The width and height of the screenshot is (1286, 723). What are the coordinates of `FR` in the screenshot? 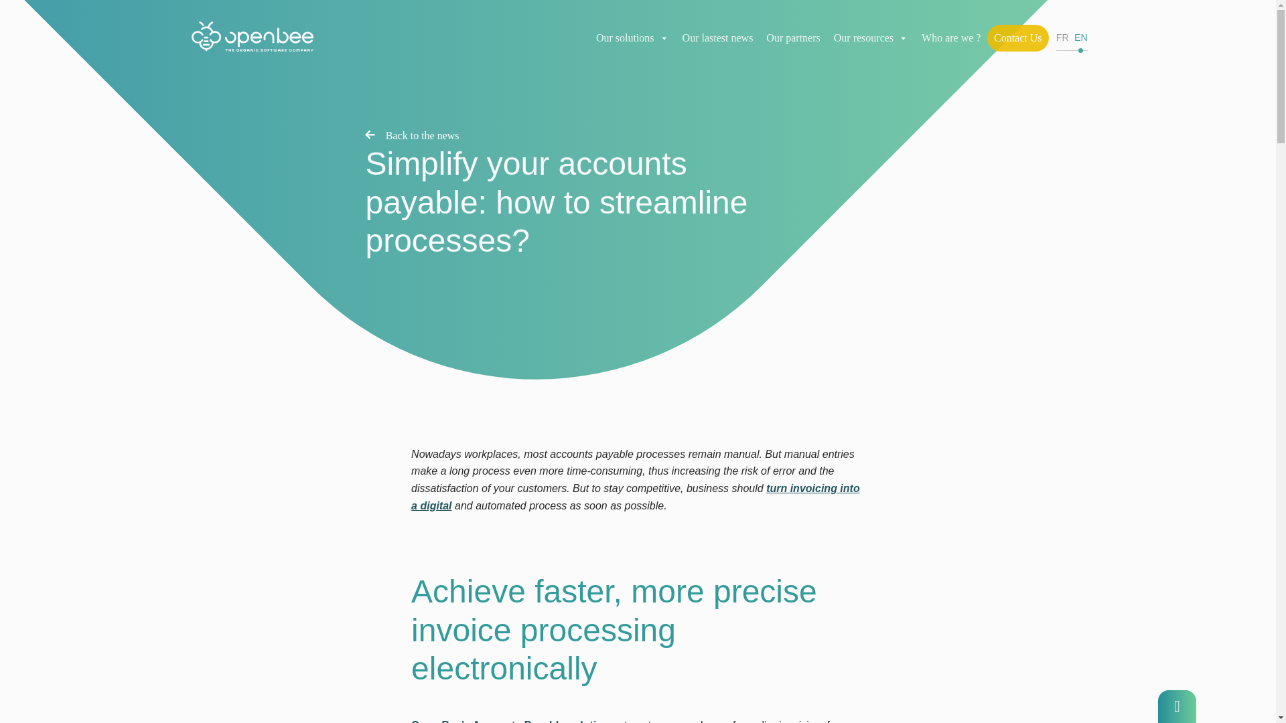 It's located at (1062, 37).